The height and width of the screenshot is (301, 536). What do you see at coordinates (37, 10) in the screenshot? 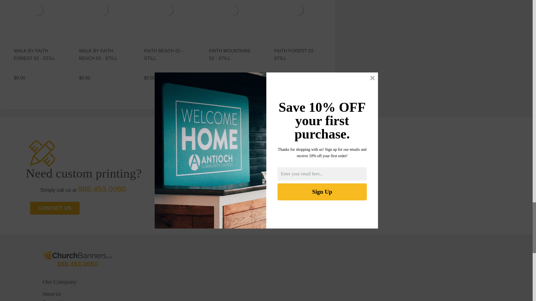
I see `church media still faith` at bounding box center [37, 10].